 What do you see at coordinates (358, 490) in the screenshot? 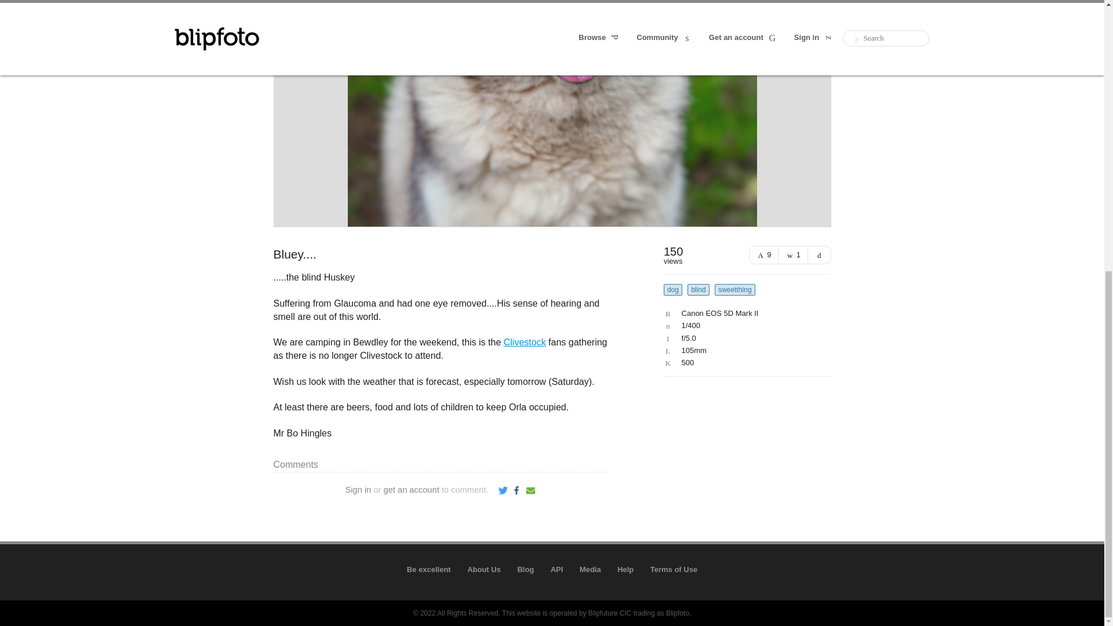
I see `Sign in` at bounding box center [358, 490].